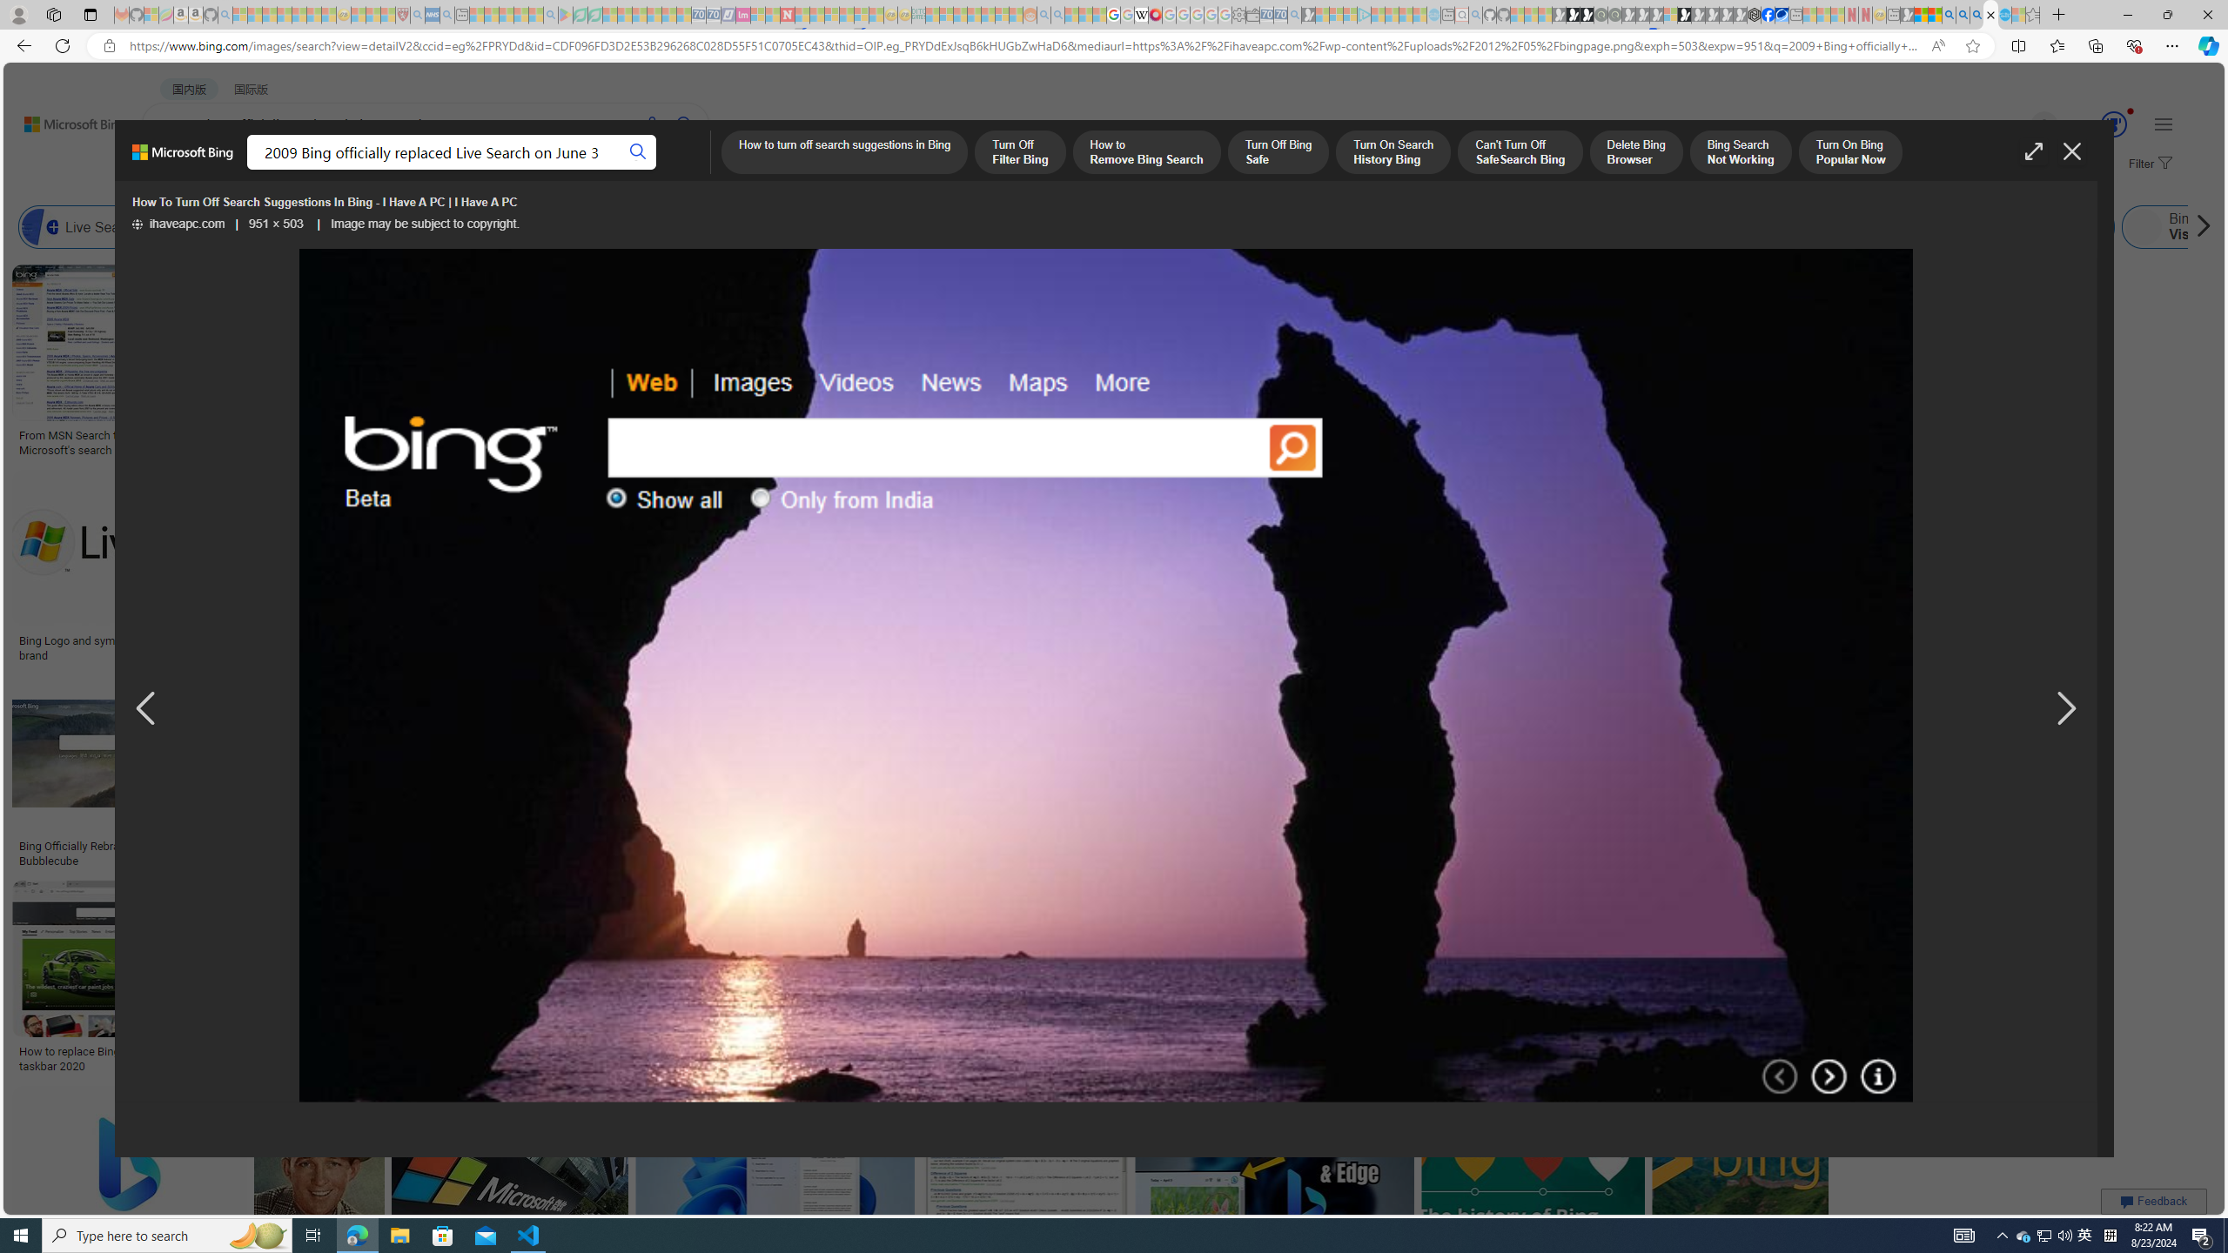 The height and width of the screenshot is (1253, 2228). What do you see at coordinates (897, 441) in the screenshot?
I see `Bing Logo Design Evolution 2009 to 2016 | Smithographic` at bounding box center [897, 441].